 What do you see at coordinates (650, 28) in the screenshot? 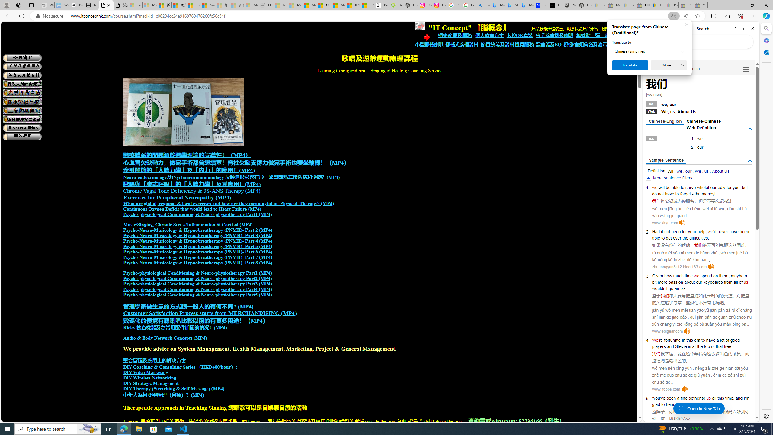
I see `Back` at bounding box center [650, 28].